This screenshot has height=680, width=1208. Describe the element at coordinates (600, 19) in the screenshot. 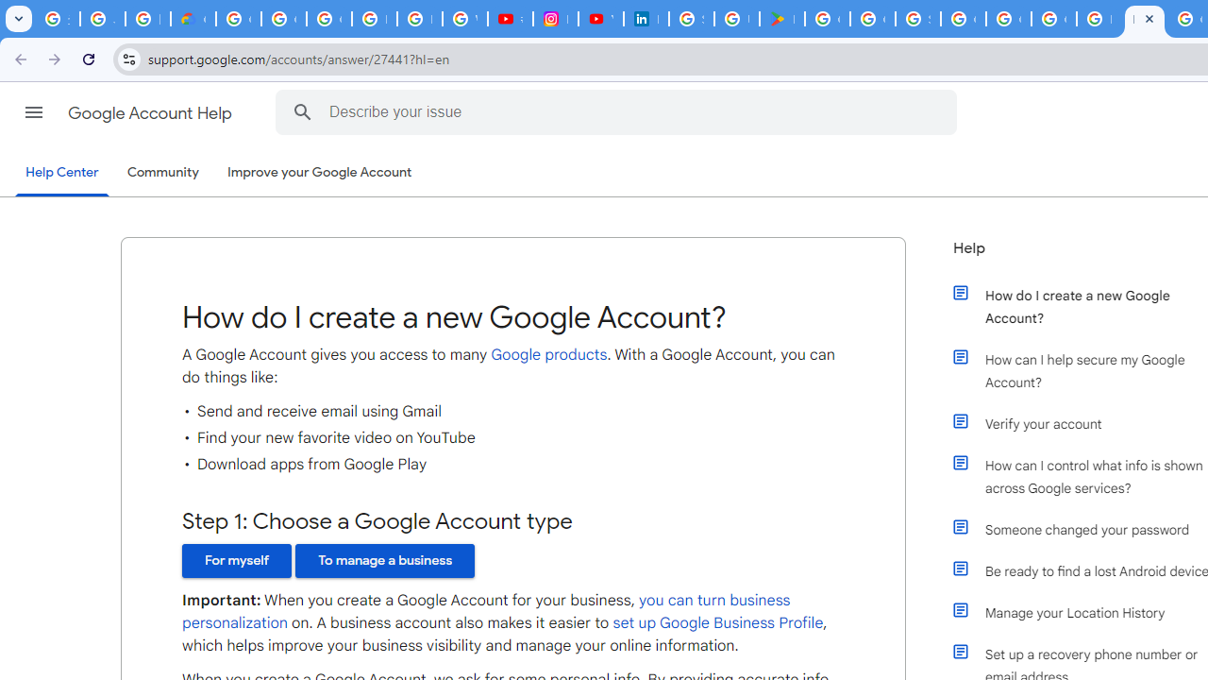

I see `YouTube Culture & Trends - On The Rise: Handcam Videos` at that location.